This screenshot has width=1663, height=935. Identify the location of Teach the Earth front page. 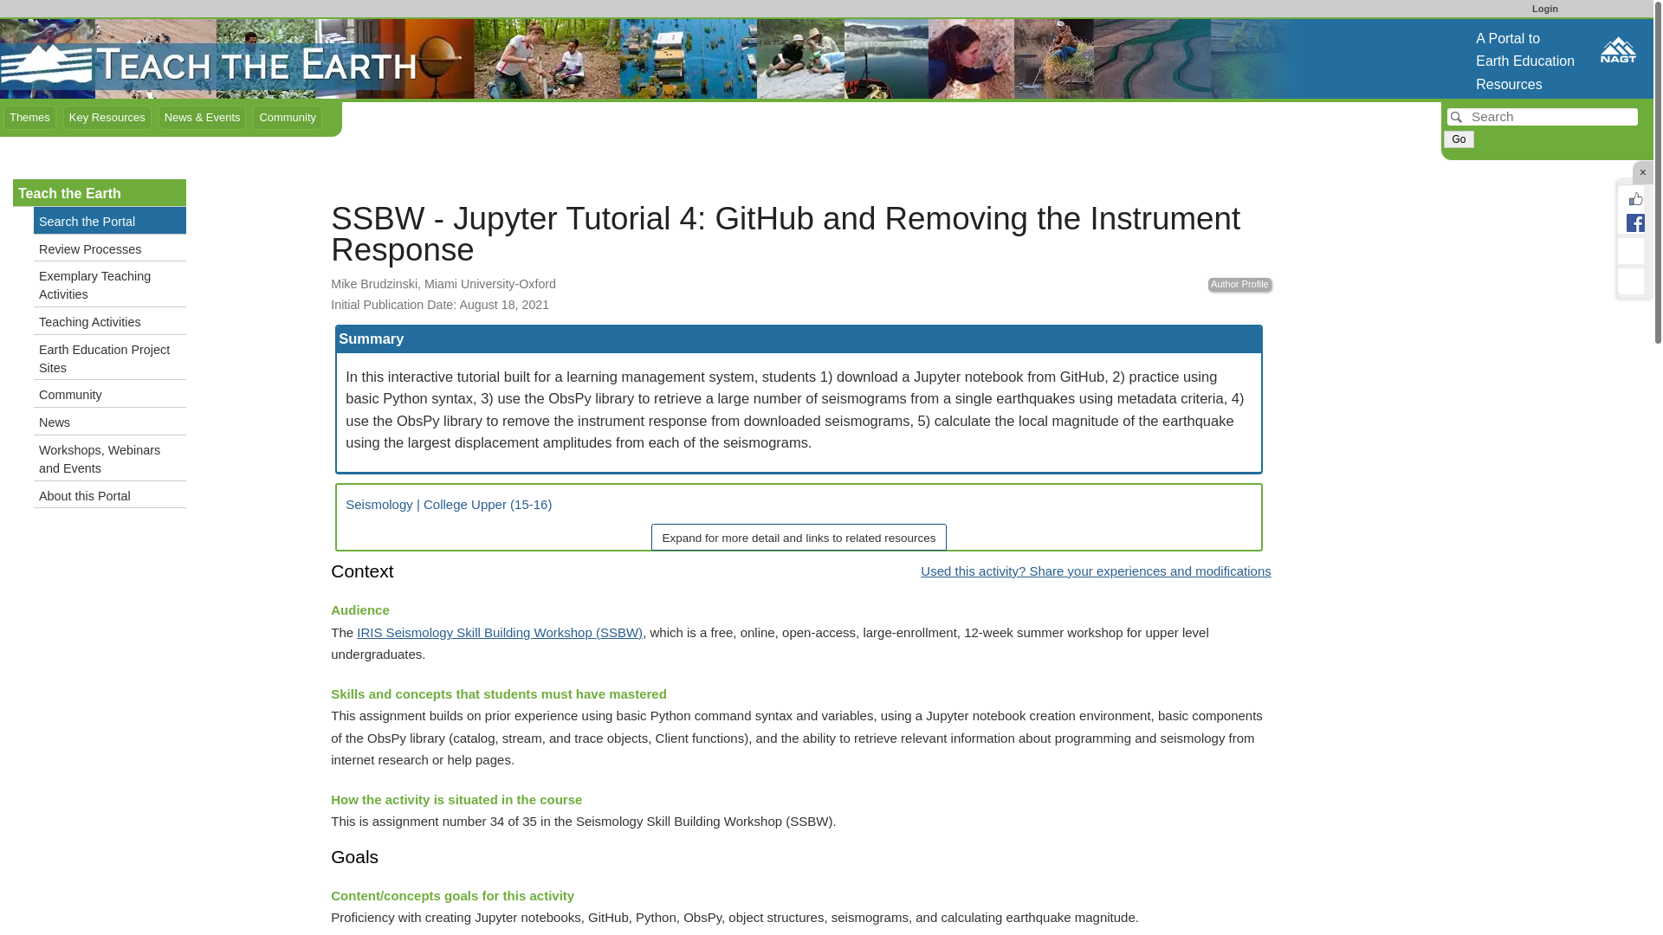
(212, 57).